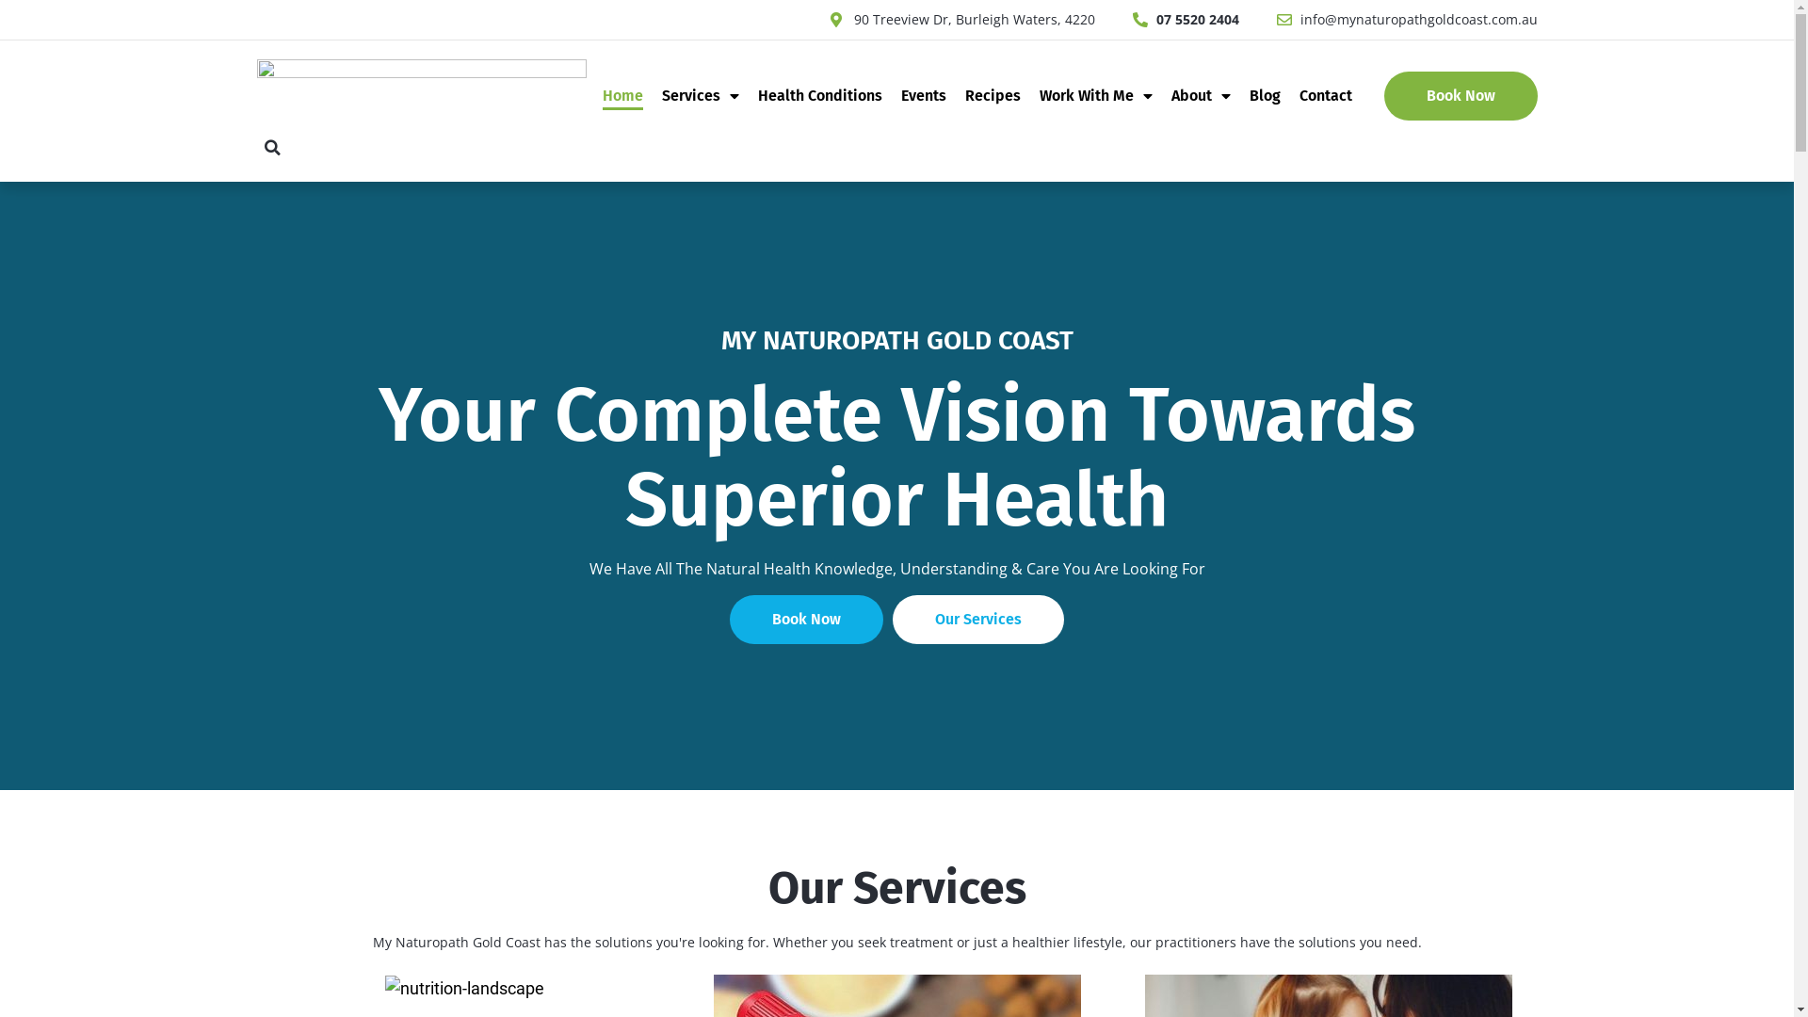 This screenshot has width=1808, height=1017. Describe the element at coordinates (1266, 96) in the screenshot. I see `Blog` at that location.